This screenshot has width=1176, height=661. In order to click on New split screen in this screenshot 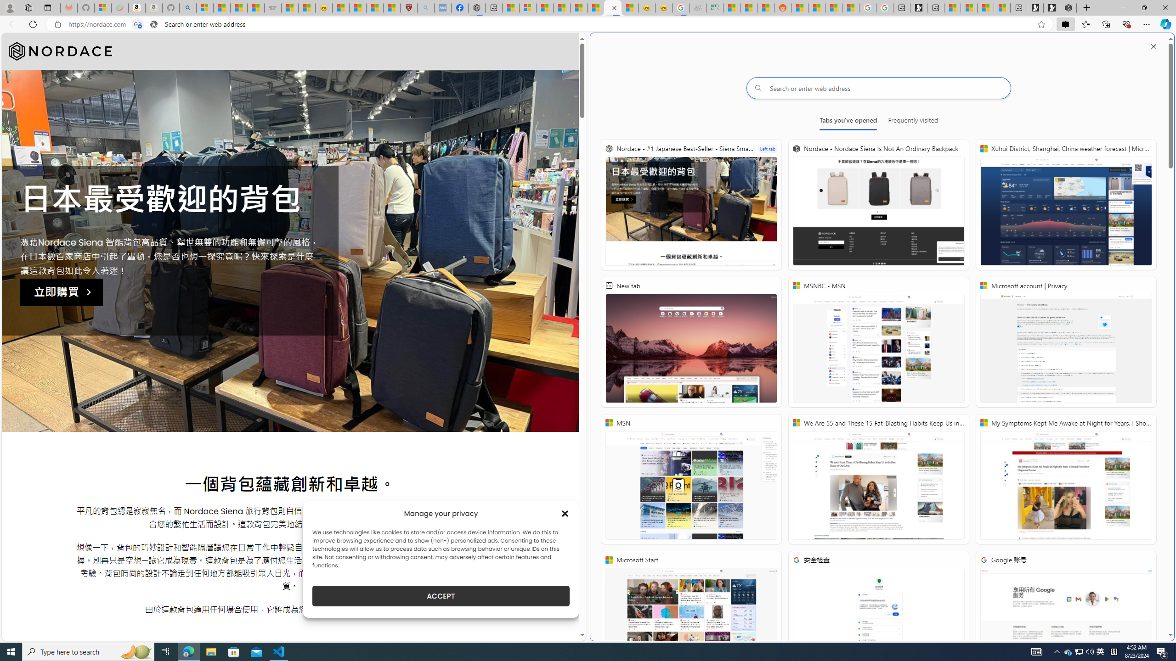, I will do `click(613, 8)`.